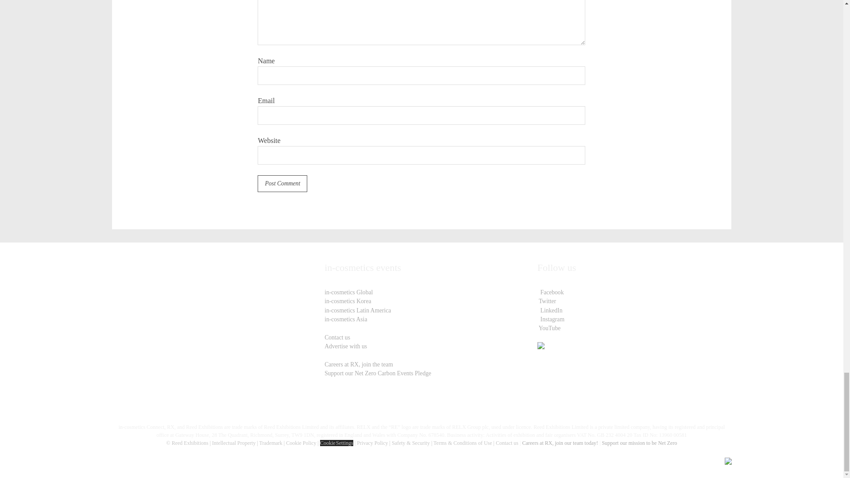  I want to click on Post Comment, so click(282, 184).